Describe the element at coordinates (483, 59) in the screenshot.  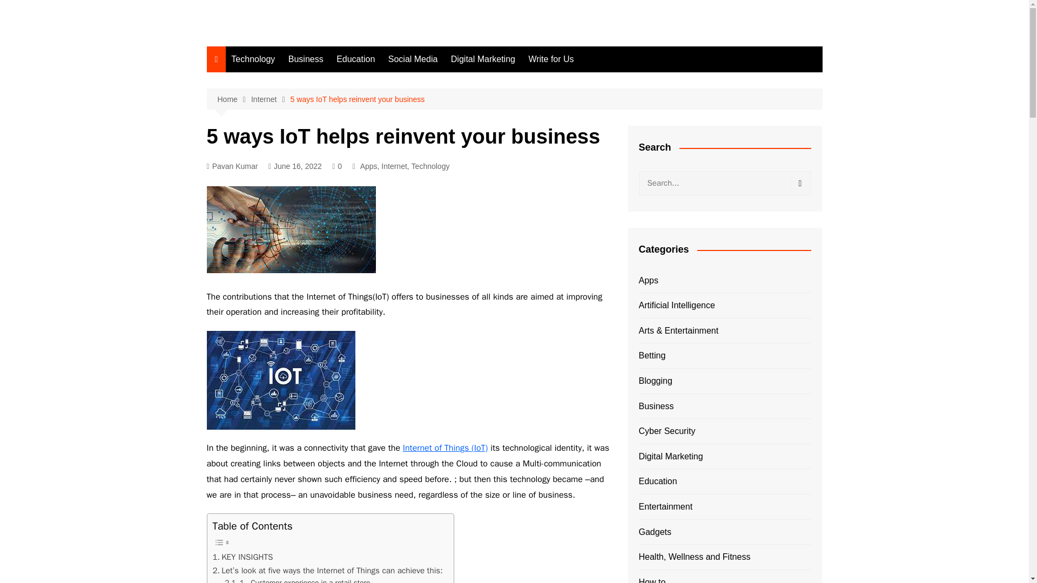
I see `Digital Marketing` at that location.